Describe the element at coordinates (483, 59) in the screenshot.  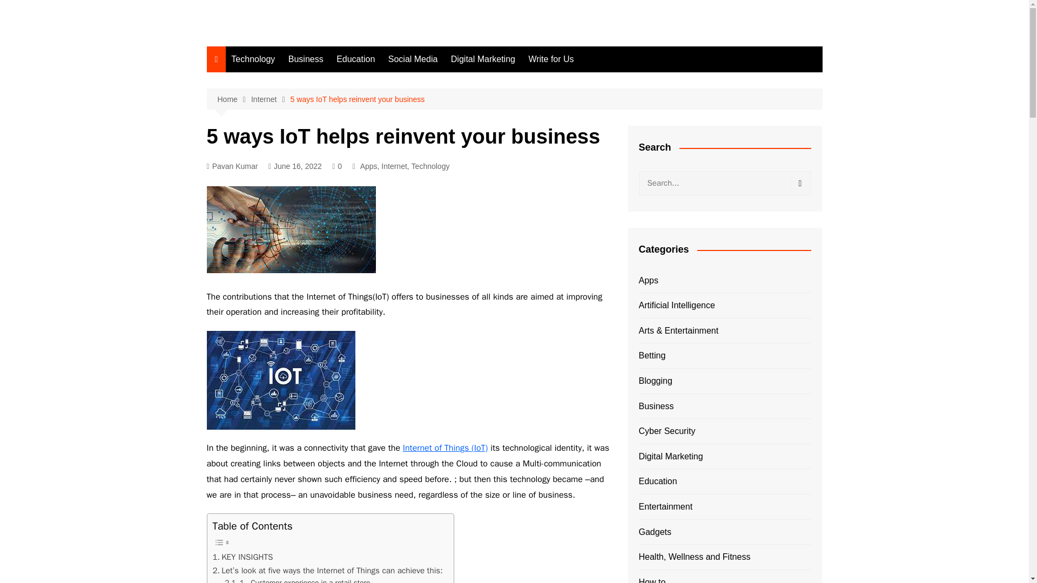
I see `Digital Marketing` at that location.